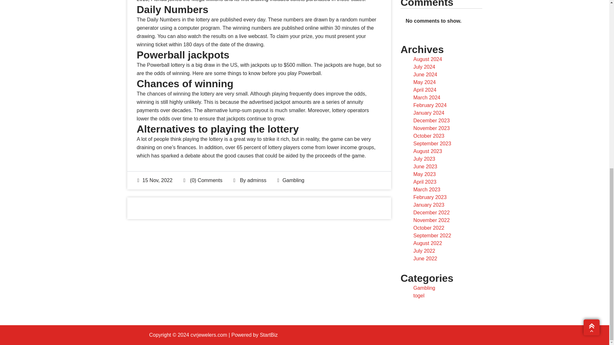 Image resolution: width=614 pixels, height=345 pixels. I want to click on adminss, so click(257, 180).